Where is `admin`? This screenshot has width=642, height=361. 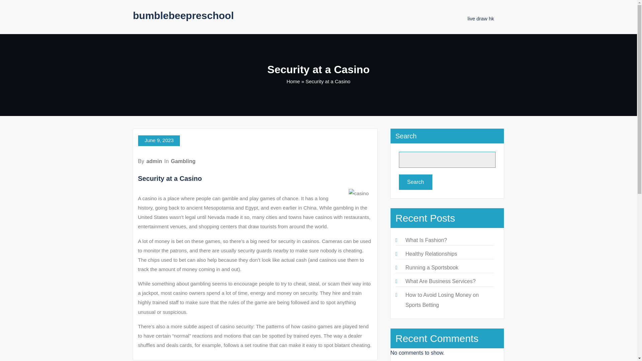
admin is located at coordinates (154, 161).